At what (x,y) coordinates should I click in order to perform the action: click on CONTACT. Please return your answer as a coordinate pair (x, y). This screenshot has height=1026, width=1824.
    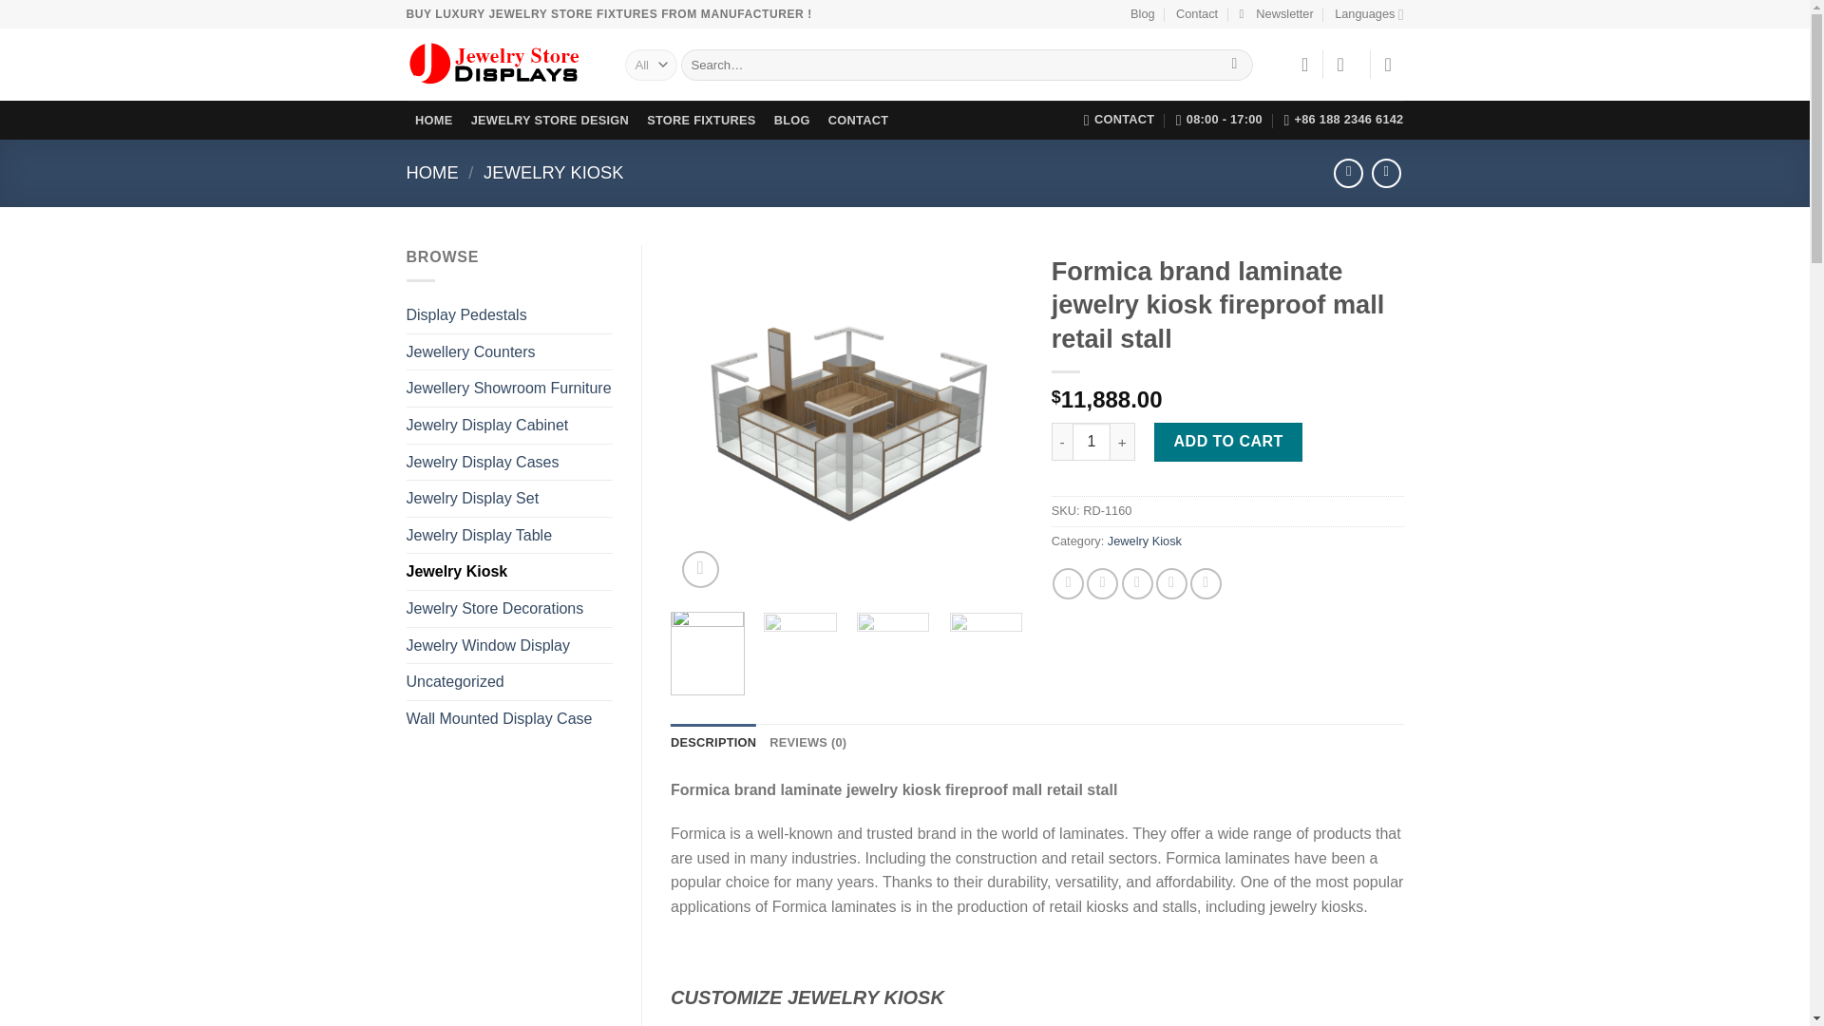
    Looking at the image, I should click on (1119, 119).